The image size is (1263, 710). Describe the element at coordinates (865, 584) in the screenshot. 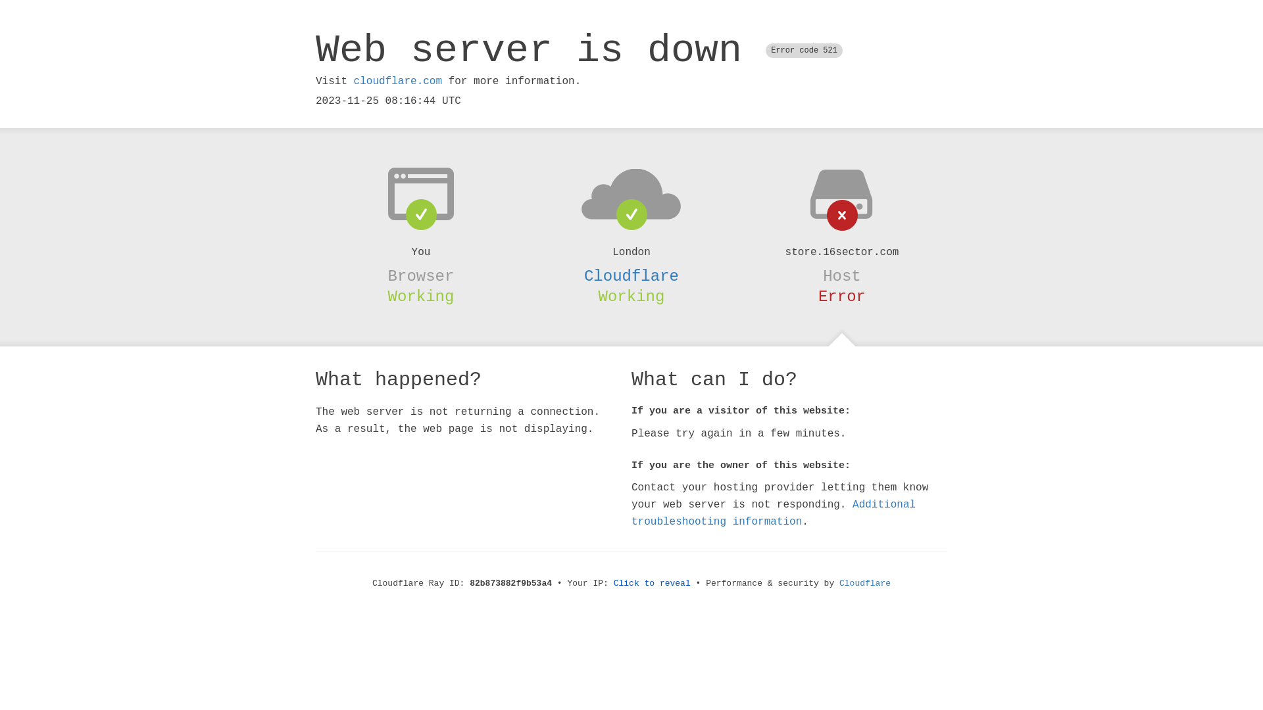

I see `Cloudflare` at that location.